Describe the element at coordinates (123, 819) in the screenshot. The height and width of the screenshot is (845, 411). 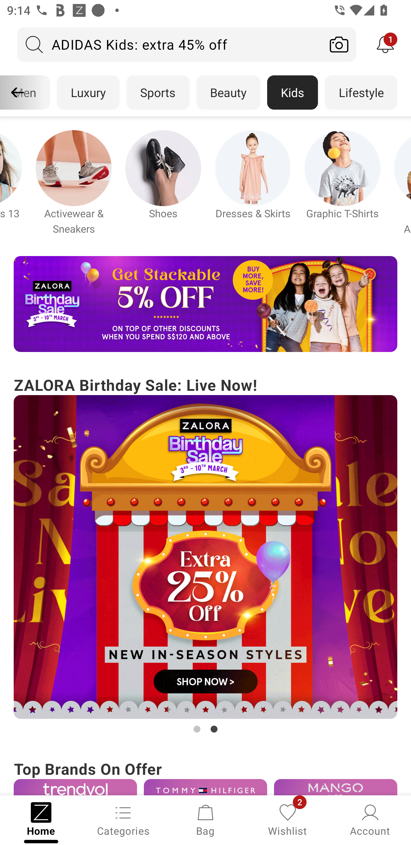
I see `Categories` at that location.